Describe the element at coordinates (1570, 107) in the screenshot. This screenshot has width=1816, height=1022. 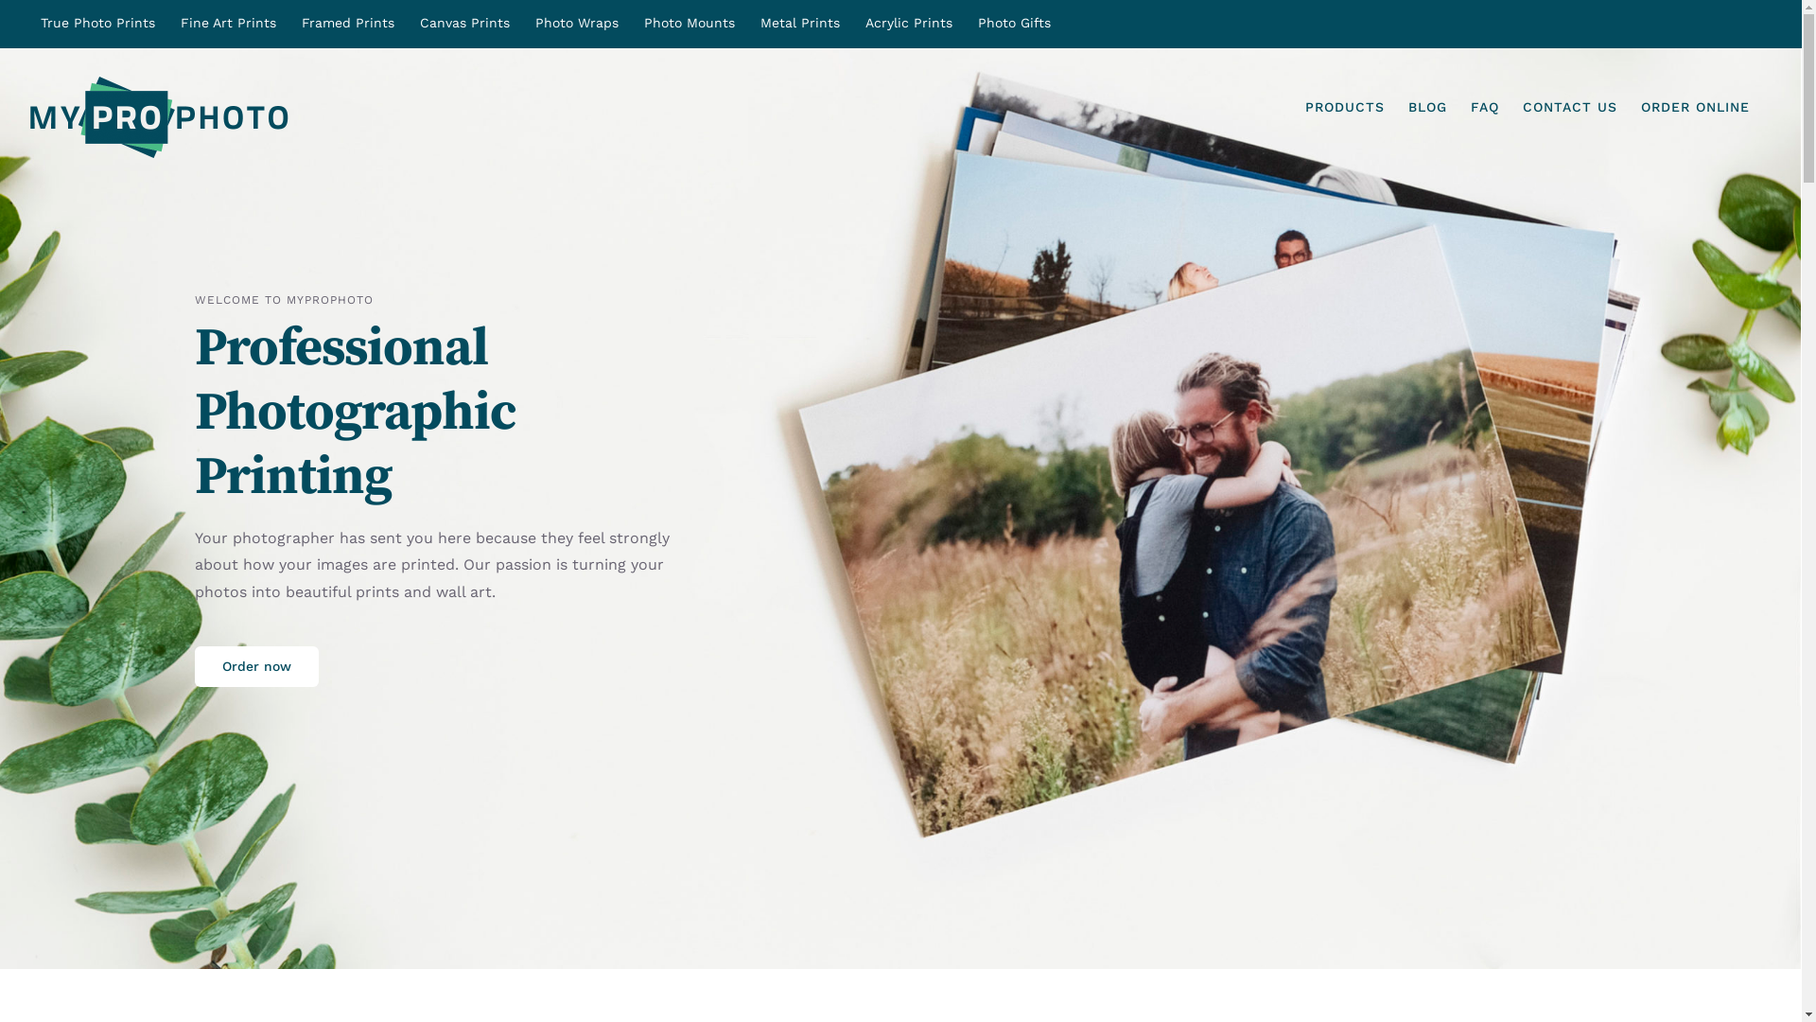
I see `CONTACT US` at that location.